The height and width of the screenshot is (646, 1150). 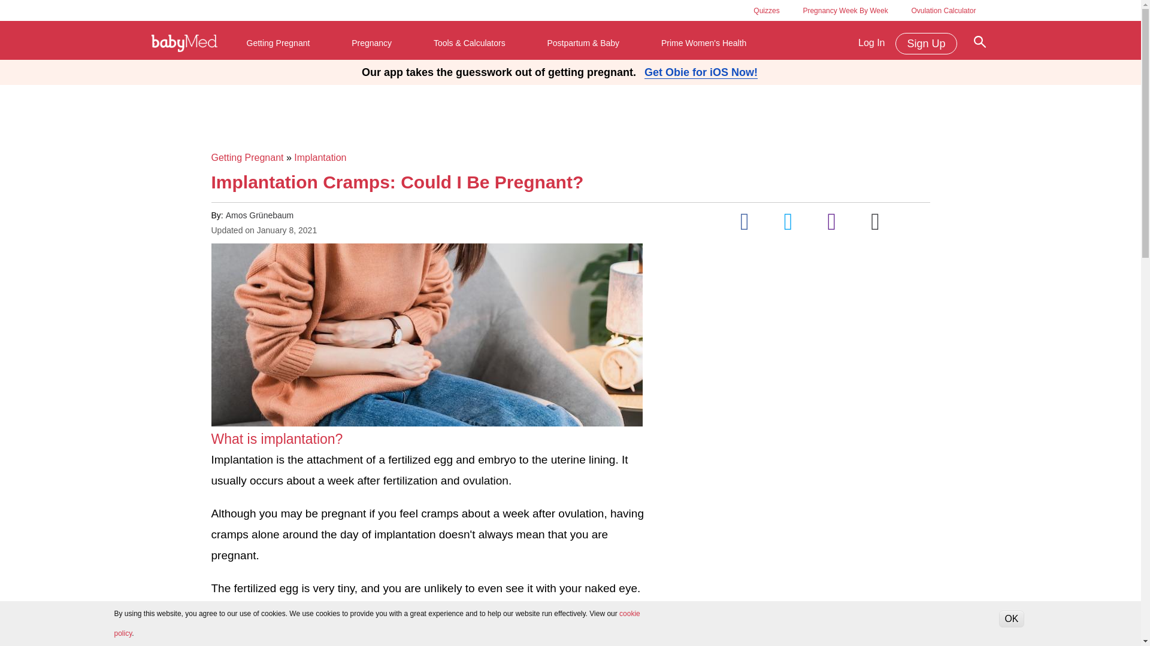 What do you see at coordinates (943, 10) in the screenshot?
I see `Ovulation Calculator` at bounding box center [943, 10].